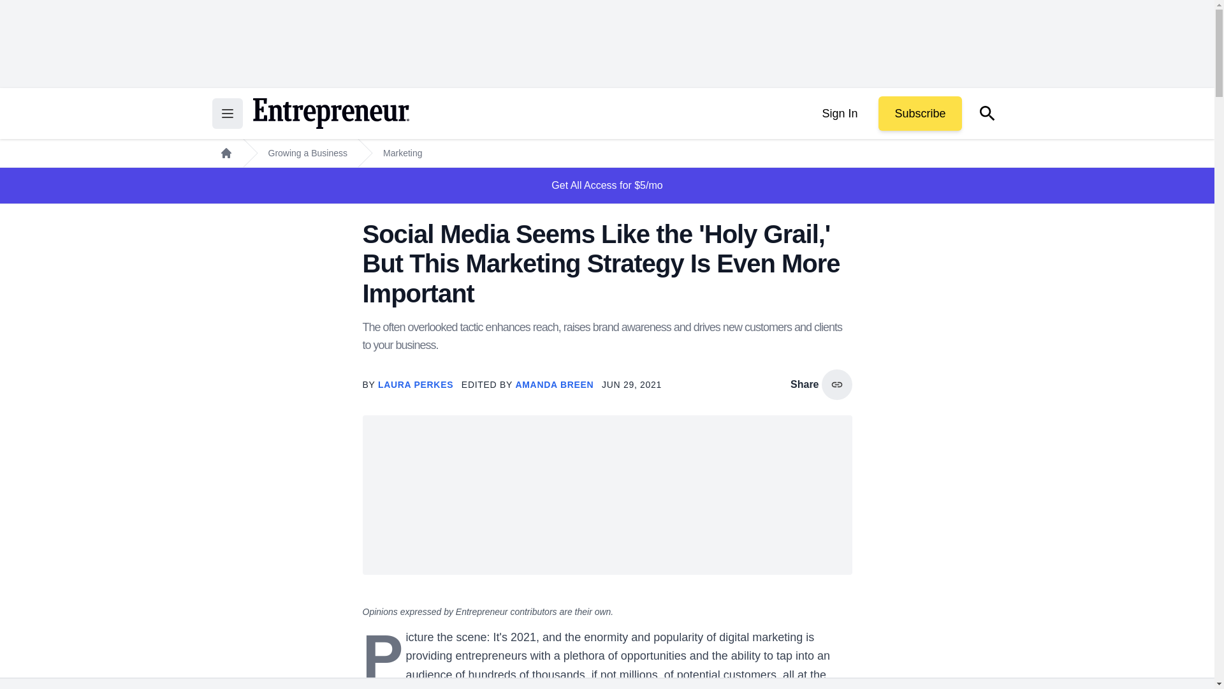  I want to click on copy, so click(836, 384).